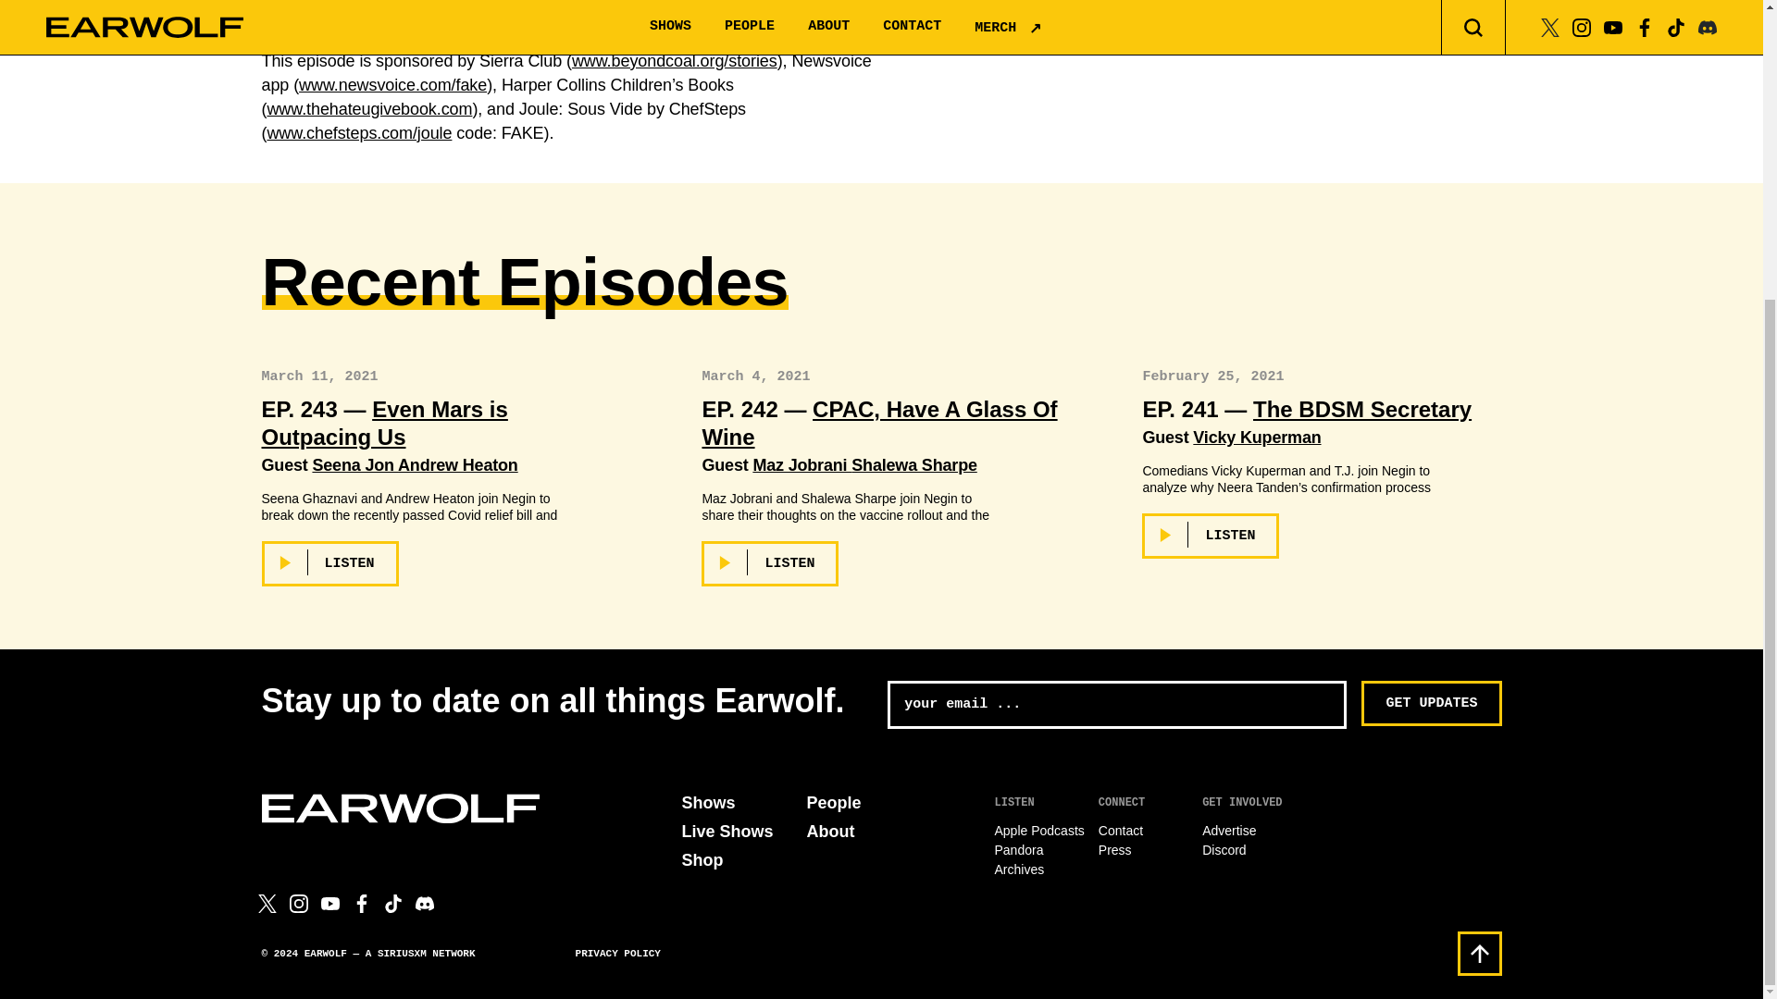 The image size is (1777, 999). I want to click on www.thehateugivebook.com, so click(369, 109).